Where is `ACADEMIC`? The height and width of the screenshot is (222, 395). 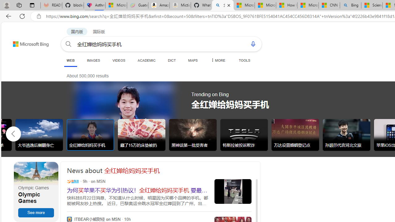
ACADEMIC is located at coordinates (147, 60).